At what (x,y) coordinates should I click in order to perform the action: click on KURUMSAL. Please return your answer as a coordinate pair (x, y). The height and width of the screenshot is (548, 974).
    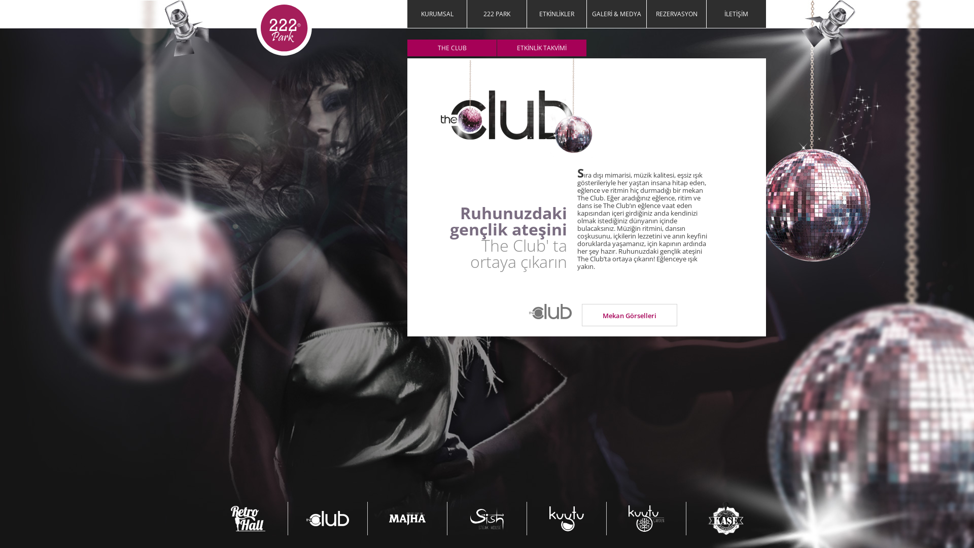
    Looking at the image, I should click on (437, 14).